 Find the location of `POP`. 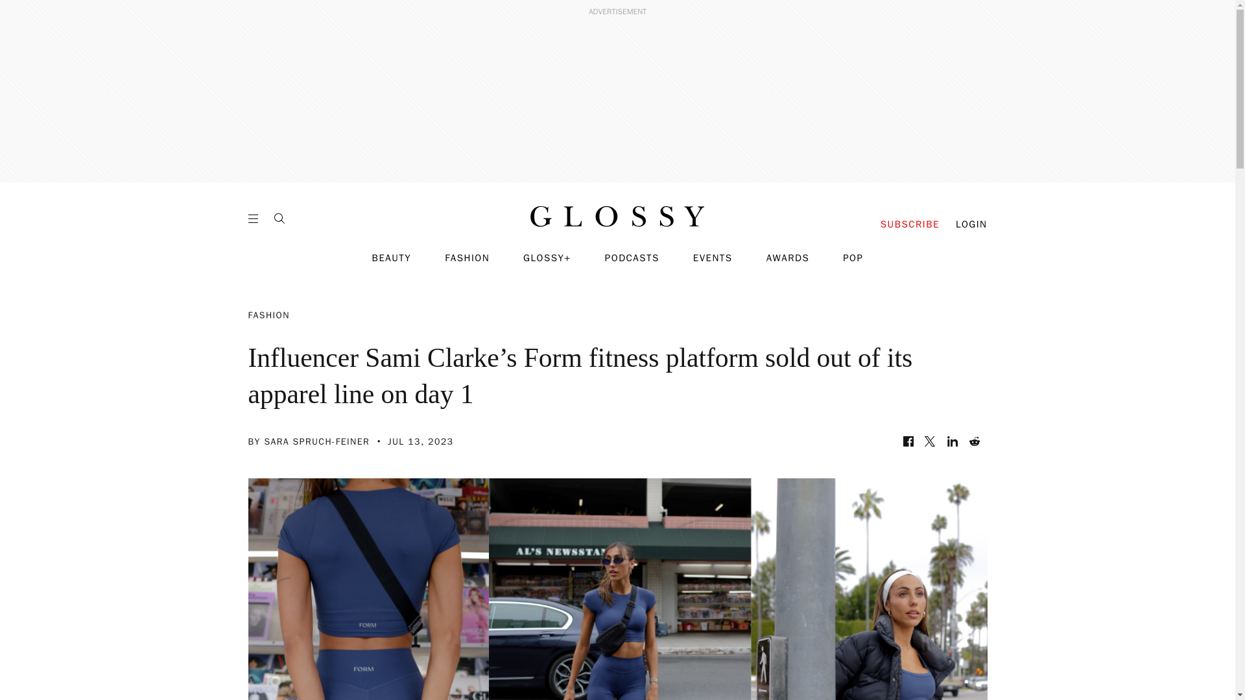

POP is located at coordinates (852, 258).